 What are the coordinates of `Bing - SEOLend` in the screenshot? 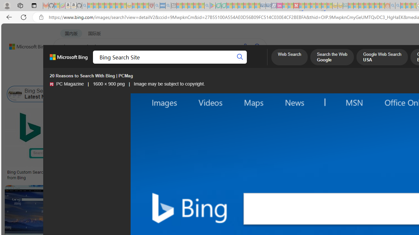 It's located at (161, 172).